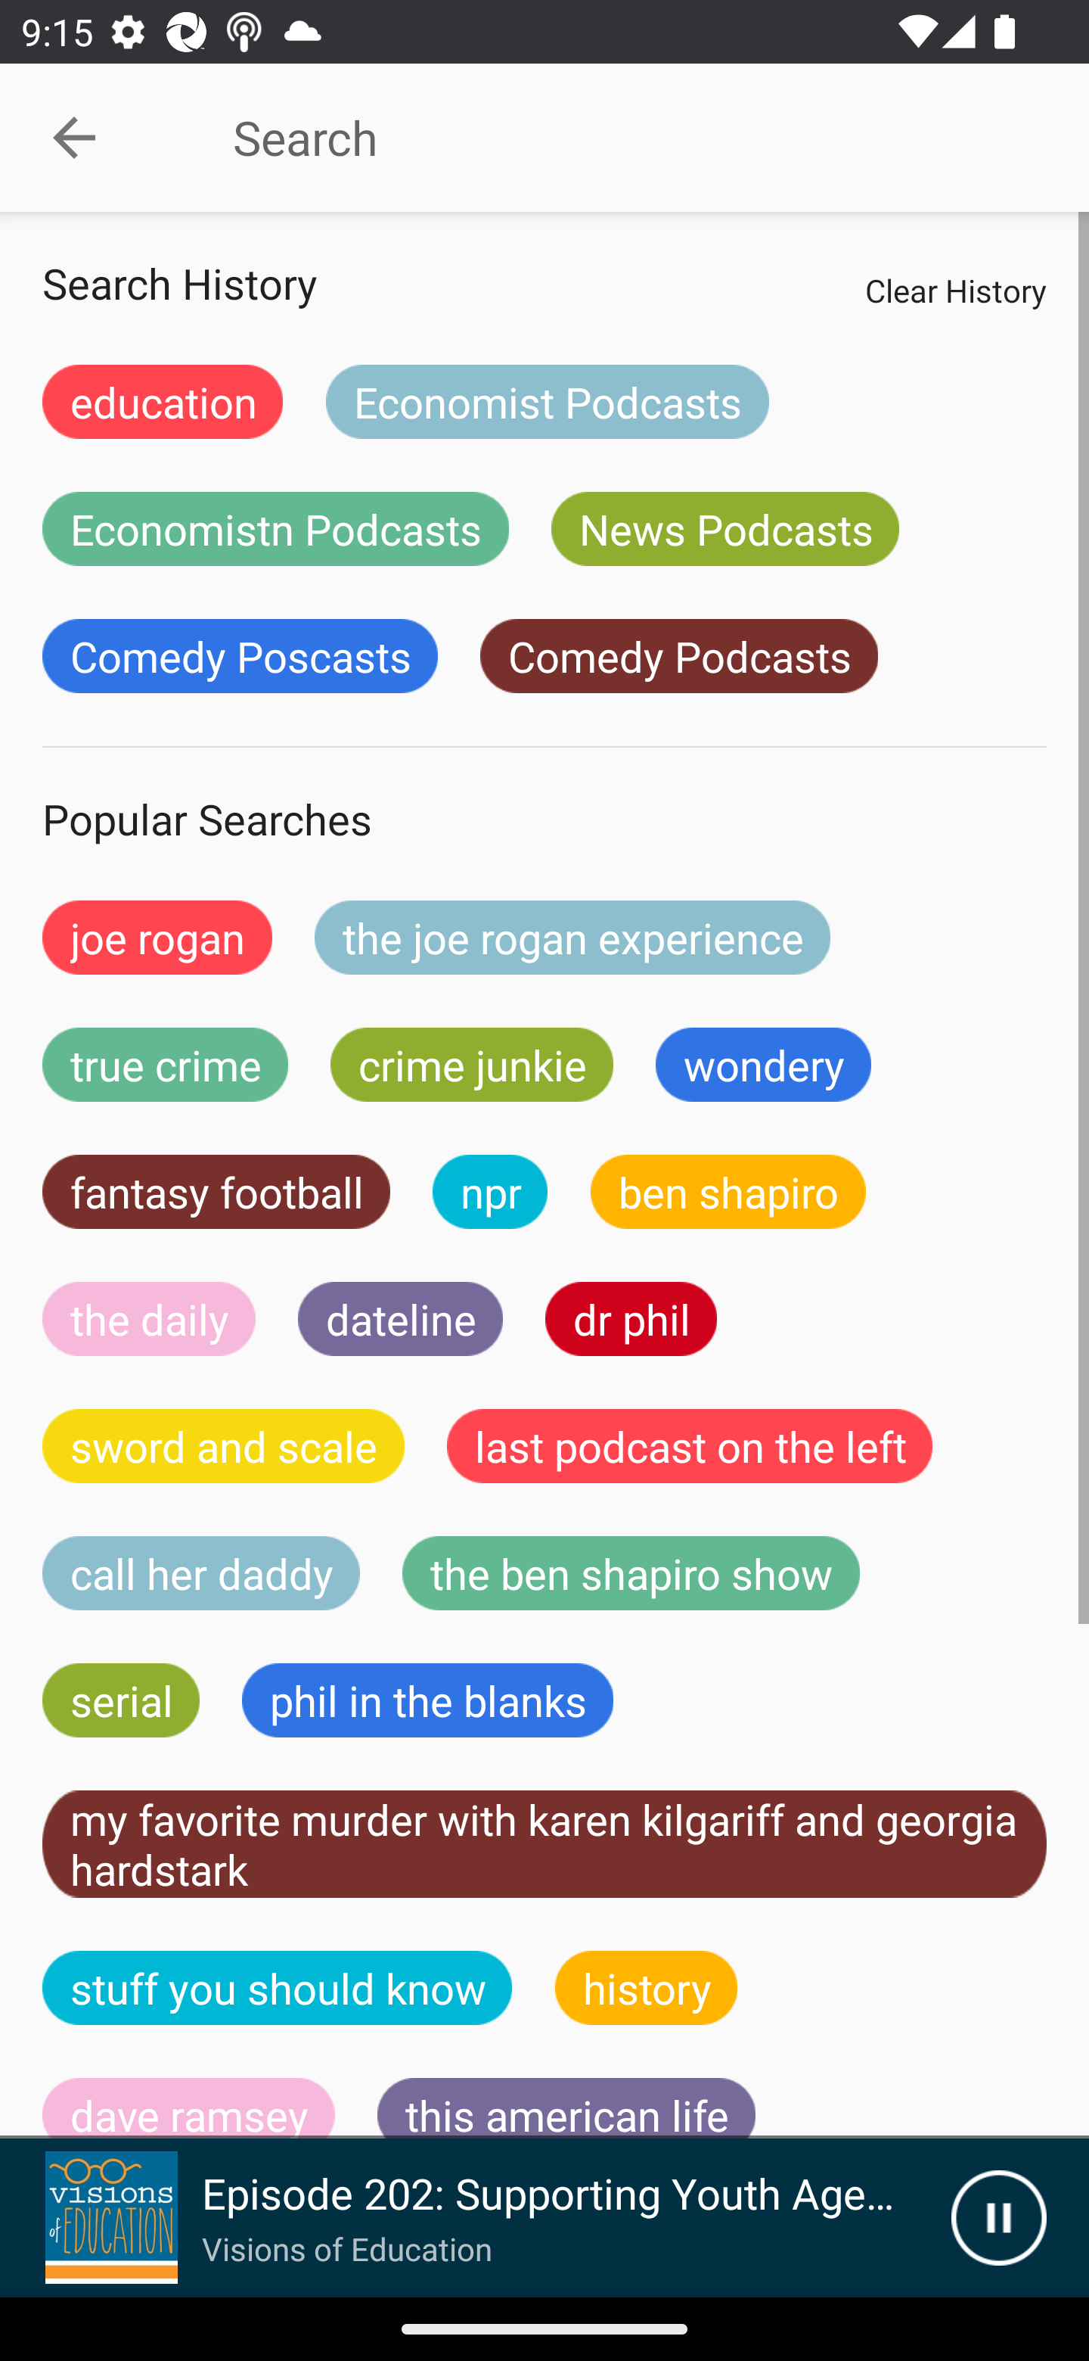  What do you see at coordinates (631, 1318) in the screenshot?
I see `dr phil` at bounding box center [631, 1318].